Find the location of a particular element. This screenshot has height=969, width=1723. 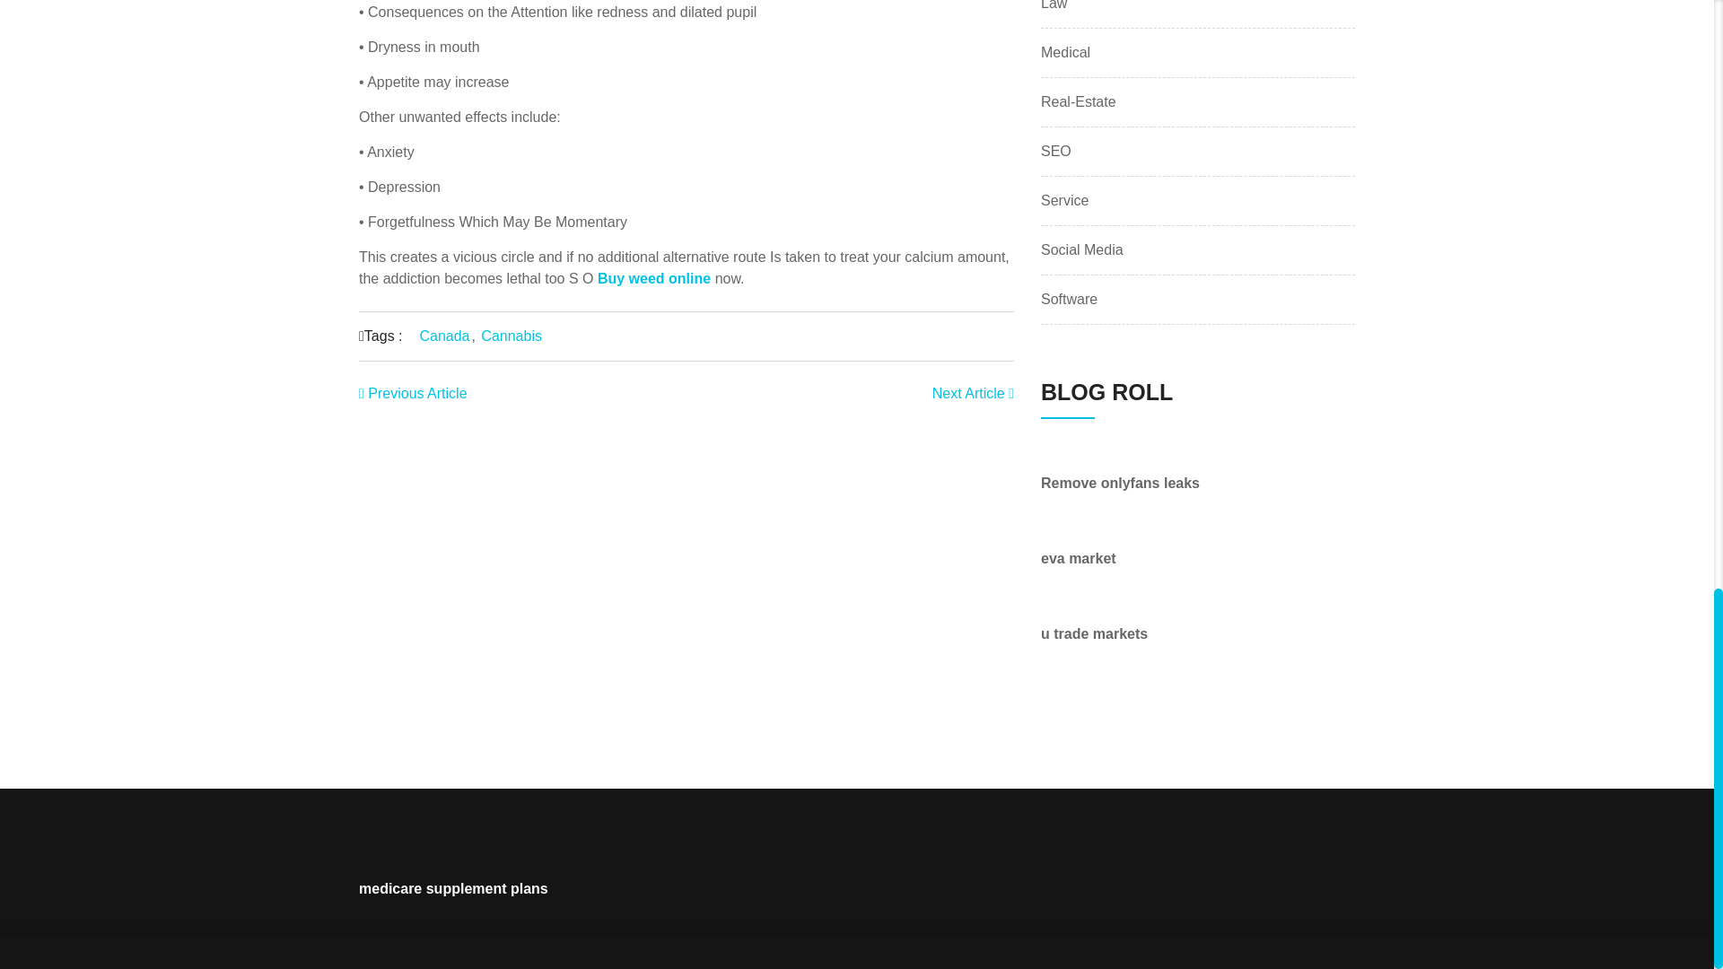

Software is located at coordinates (1069, 299).